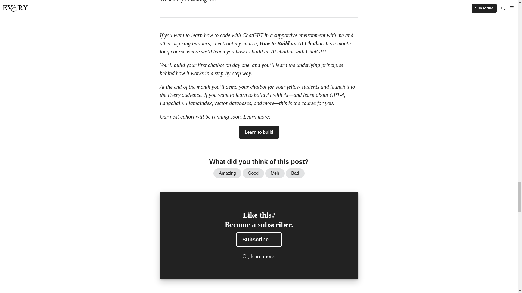  Describe the element at coordinates (262, 256) in the screenshot. I see `learn more` at that location.